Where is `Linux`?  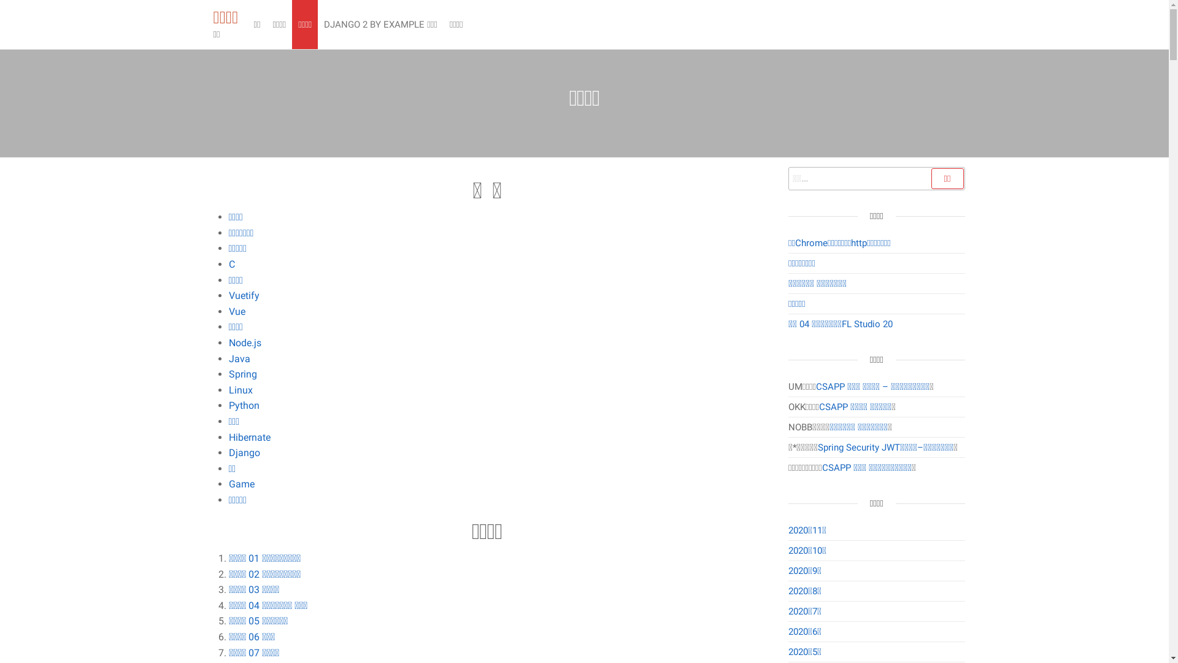
Linux is located at coordinates (241, 390).